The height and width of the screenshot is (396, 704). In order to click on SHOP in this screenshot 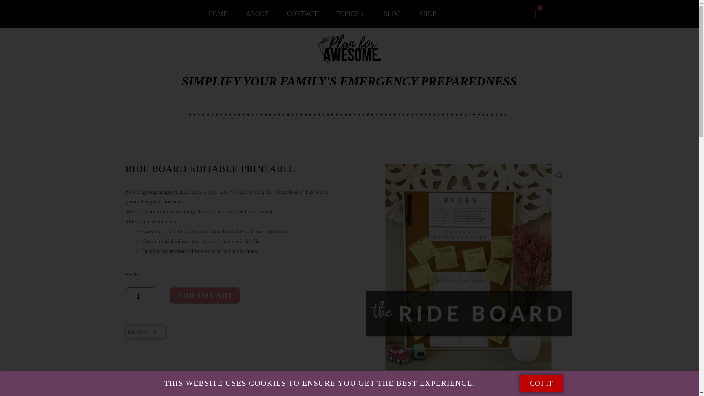, I will do `click(428, 14)`.